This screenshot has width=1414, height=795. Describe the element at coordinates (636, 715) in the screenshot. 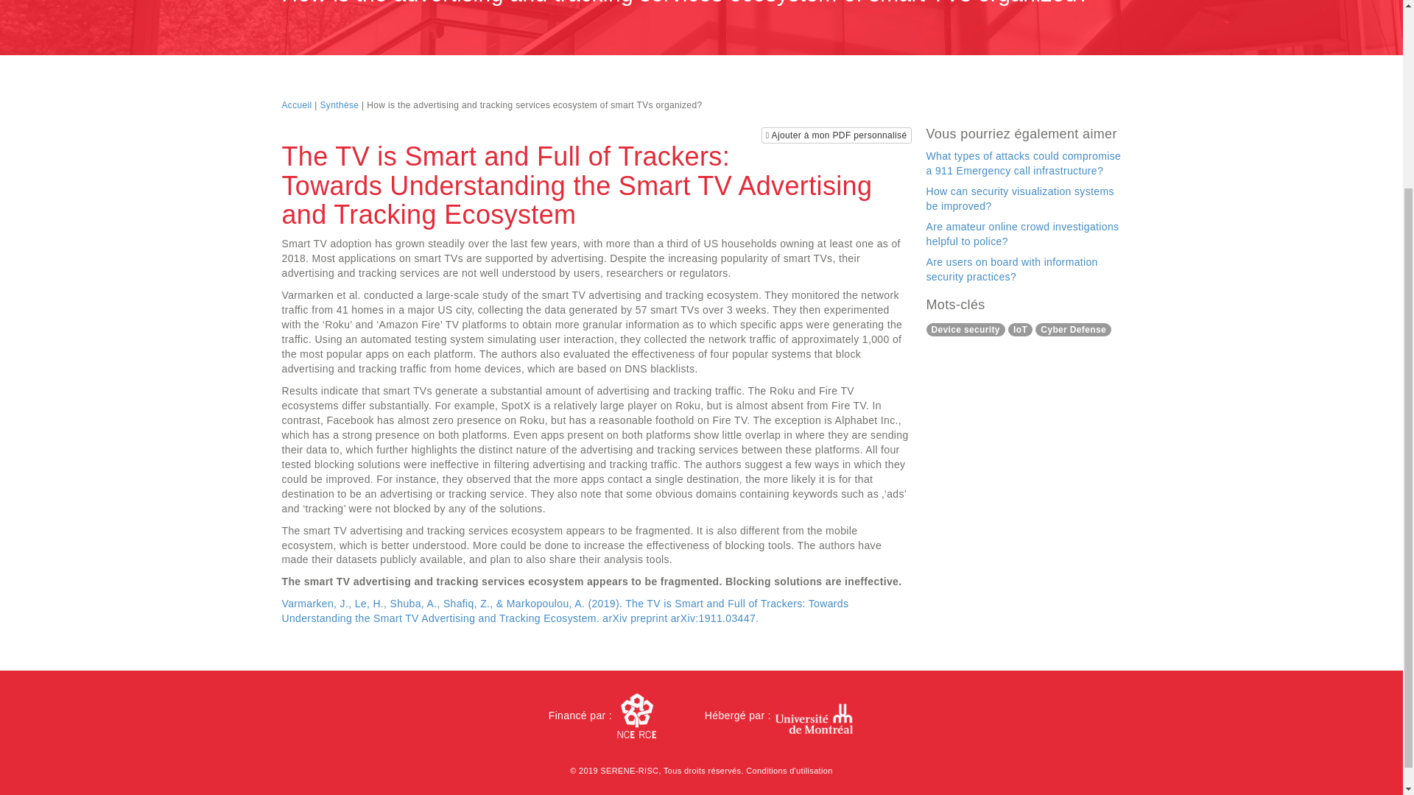

I see `NCE` at that location.